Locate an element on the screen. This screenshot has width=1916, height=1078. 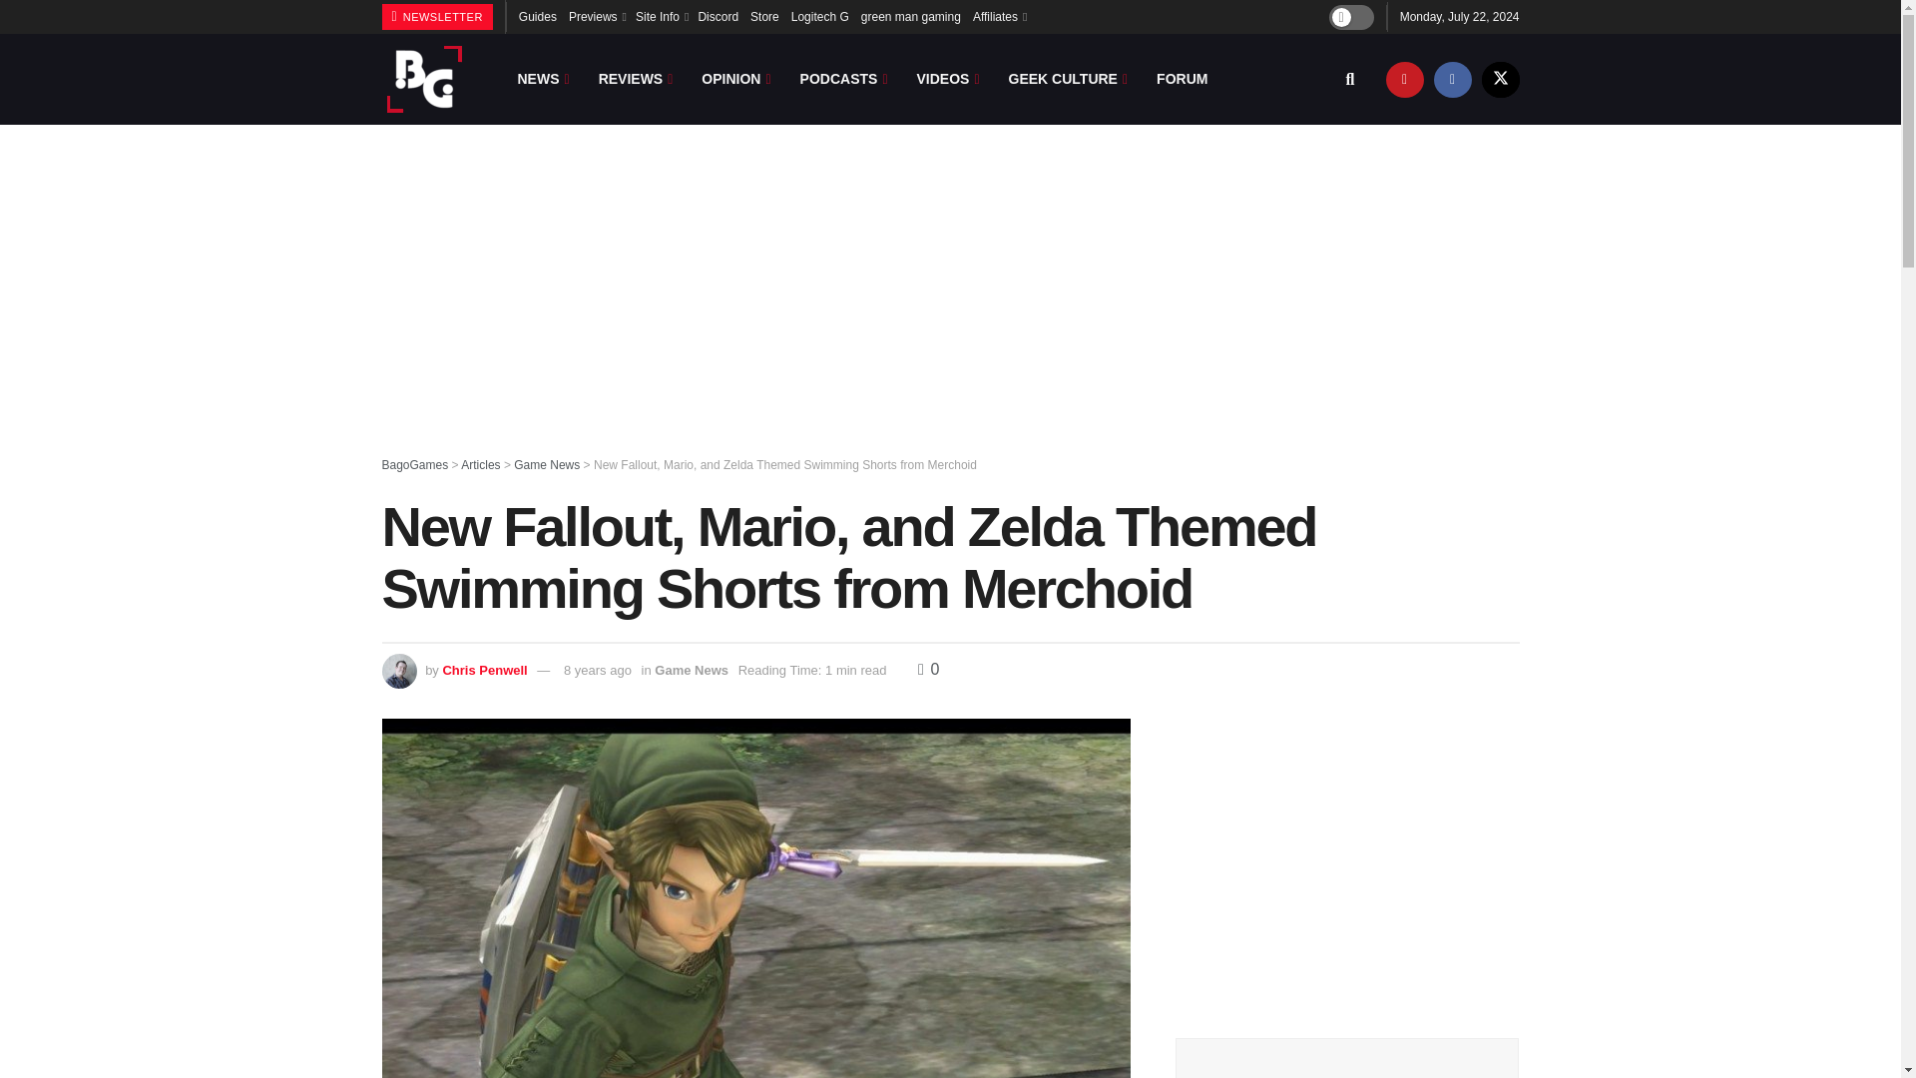
Site Info is located at coordinates (661, 16).